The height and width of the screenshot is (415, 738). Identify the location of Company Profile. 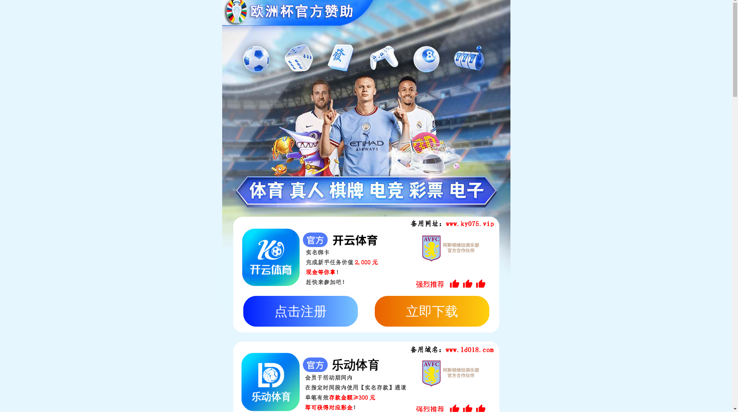
(106, 182).